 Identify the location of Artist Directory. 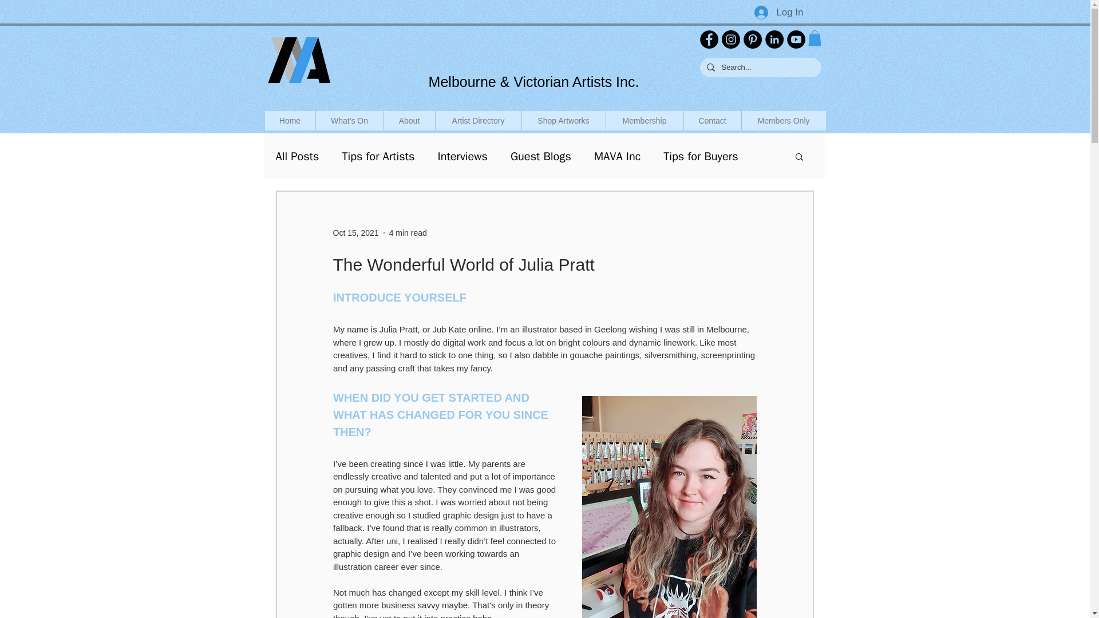
(478, 120).